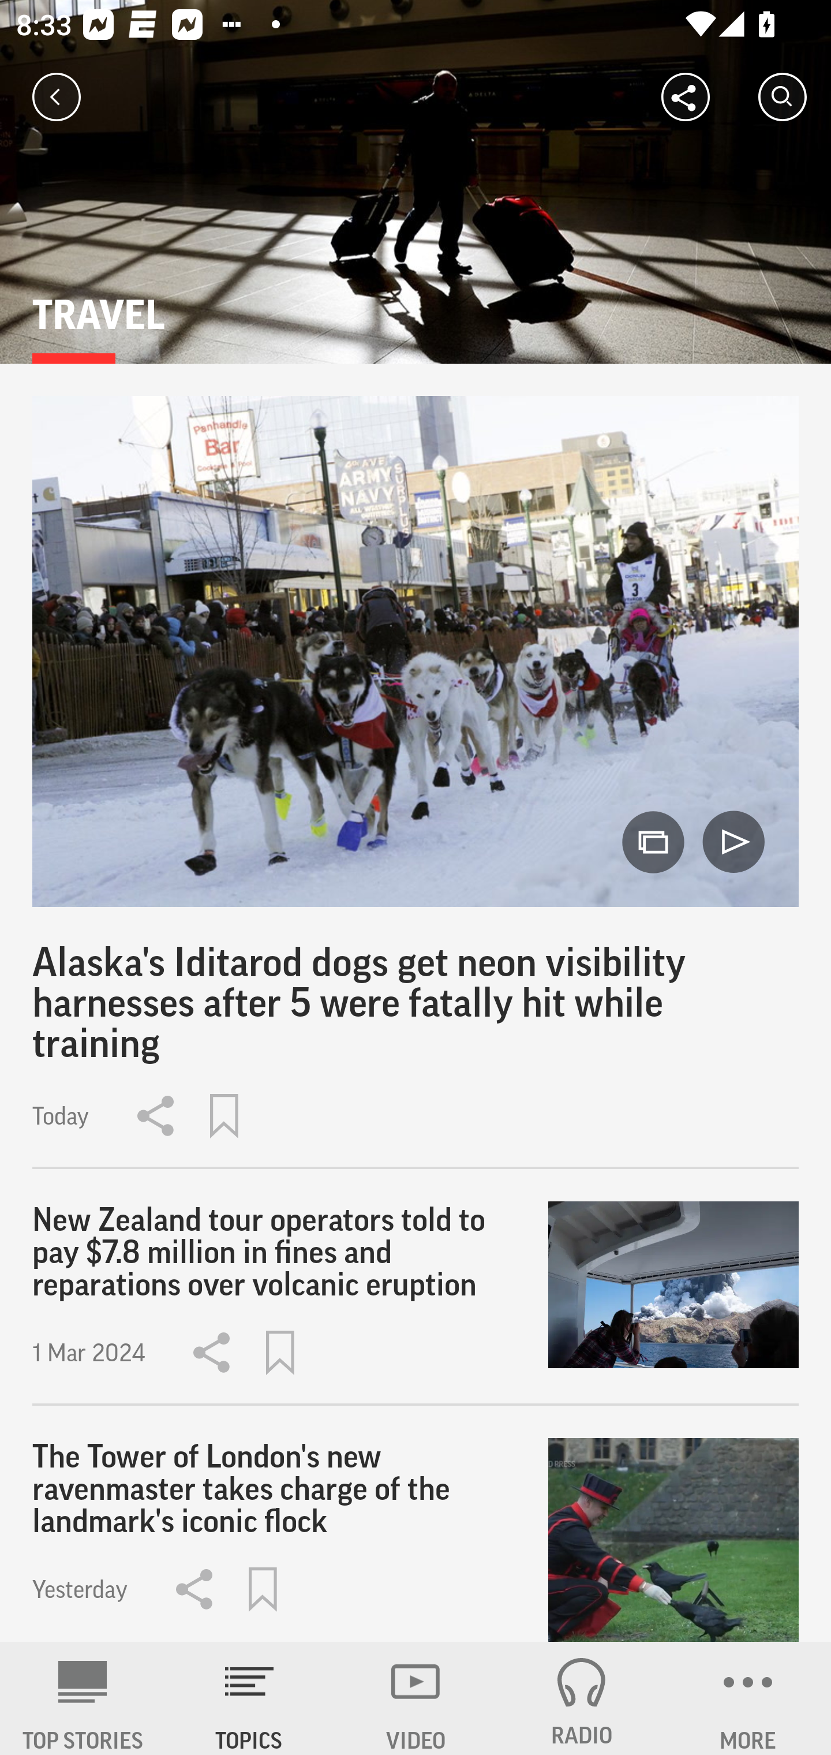 Image resolution: width=831 pixels, height=1755 pixels. Describe the element at coordinates (415, 1698) in the screenshot. I see `VIDEO` at that location.